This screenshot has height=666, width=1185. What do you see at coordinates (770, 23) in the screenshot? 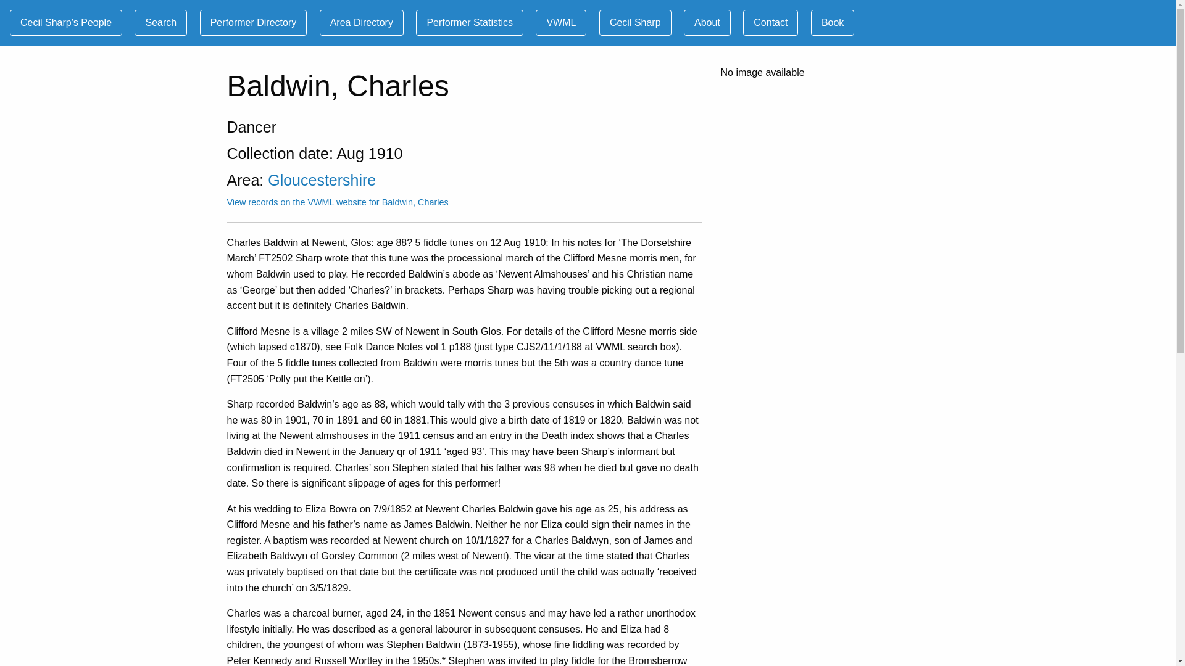
I see `Contact` at bounding box center [770, 23].